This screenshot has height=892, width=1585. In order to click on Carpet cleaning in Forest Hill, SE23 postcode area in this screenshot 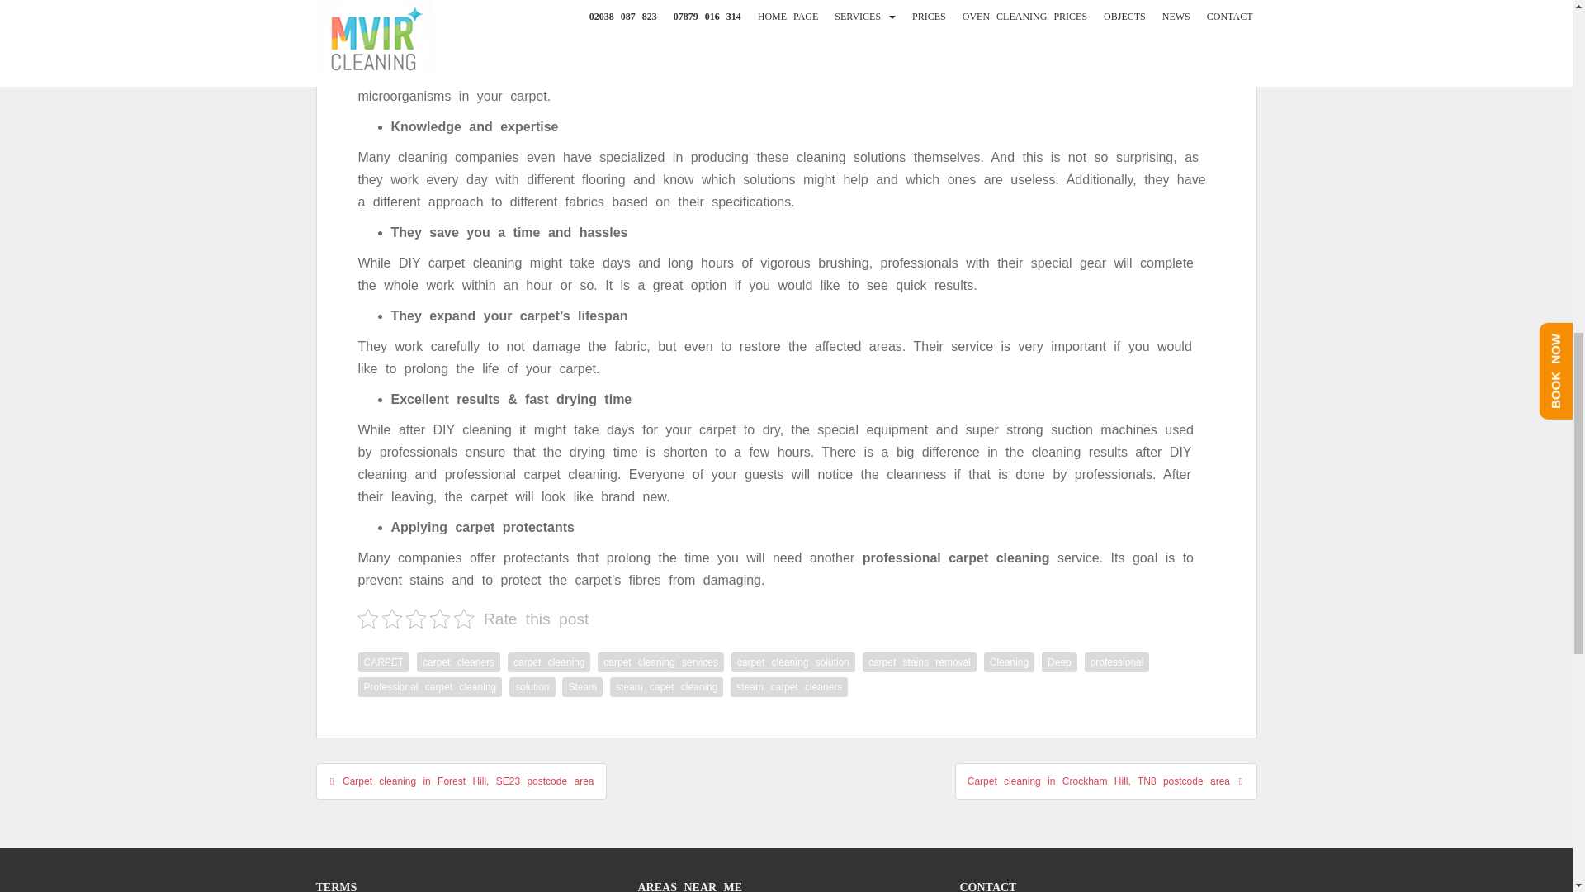, I will do `click(461, 781)`.